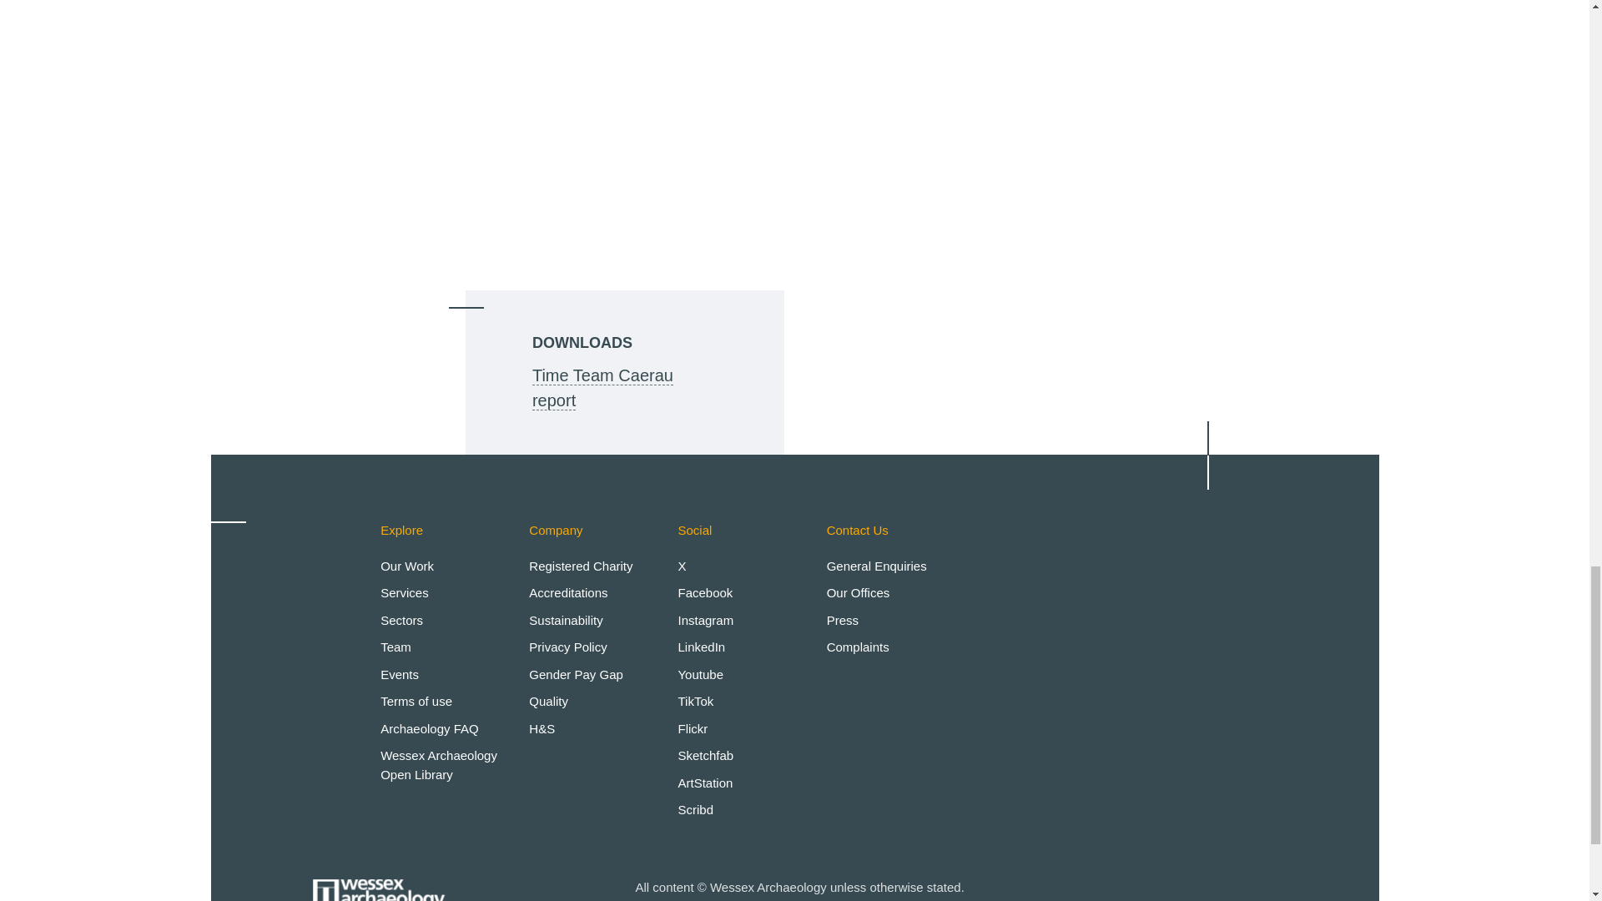  Describe the element at coordinates (843, 619) in the screenshot. I see `Press contact information` at that location.